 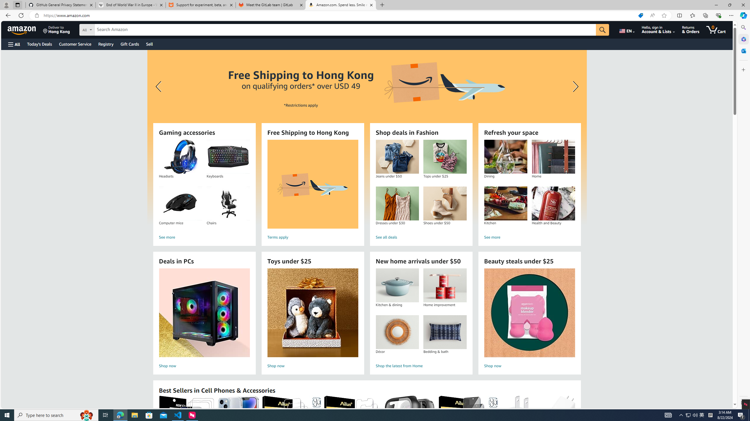 What do you see at coordinates (204, 313) in the screenshot?
I see `Deals in PCs` at bounding box center [204, 313].